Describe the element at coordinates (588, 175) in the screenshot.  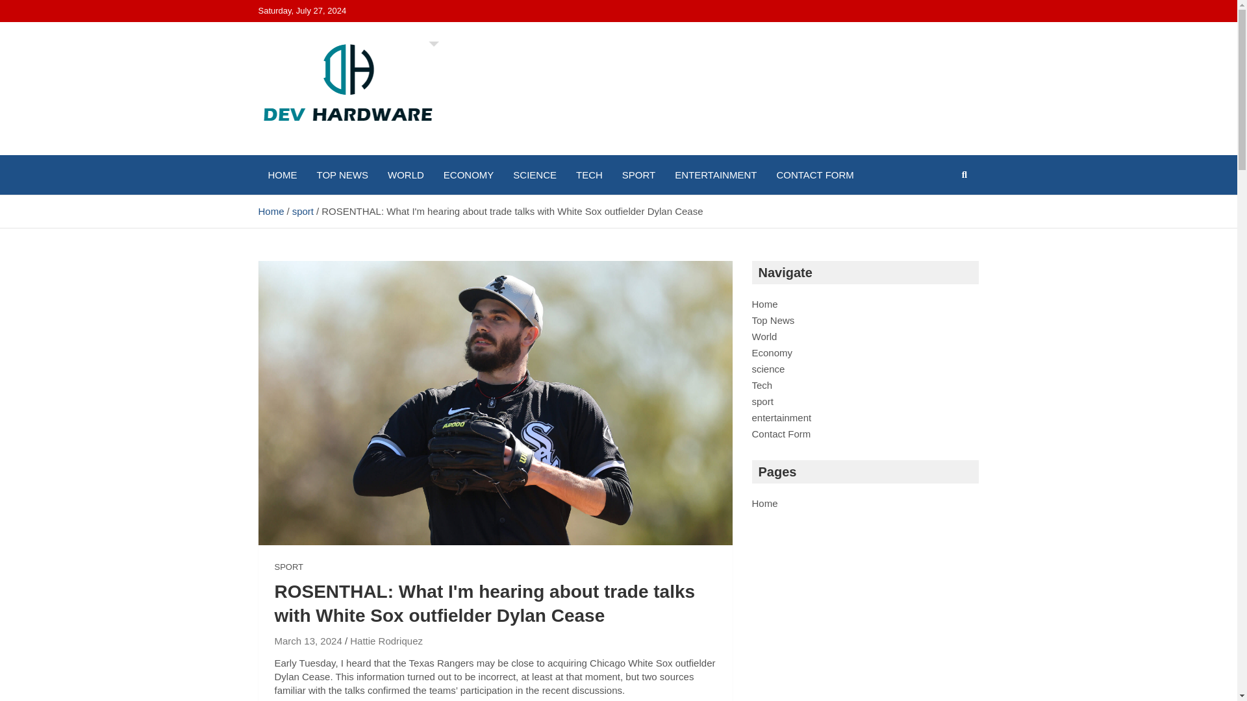
I see `TECH` at that location.